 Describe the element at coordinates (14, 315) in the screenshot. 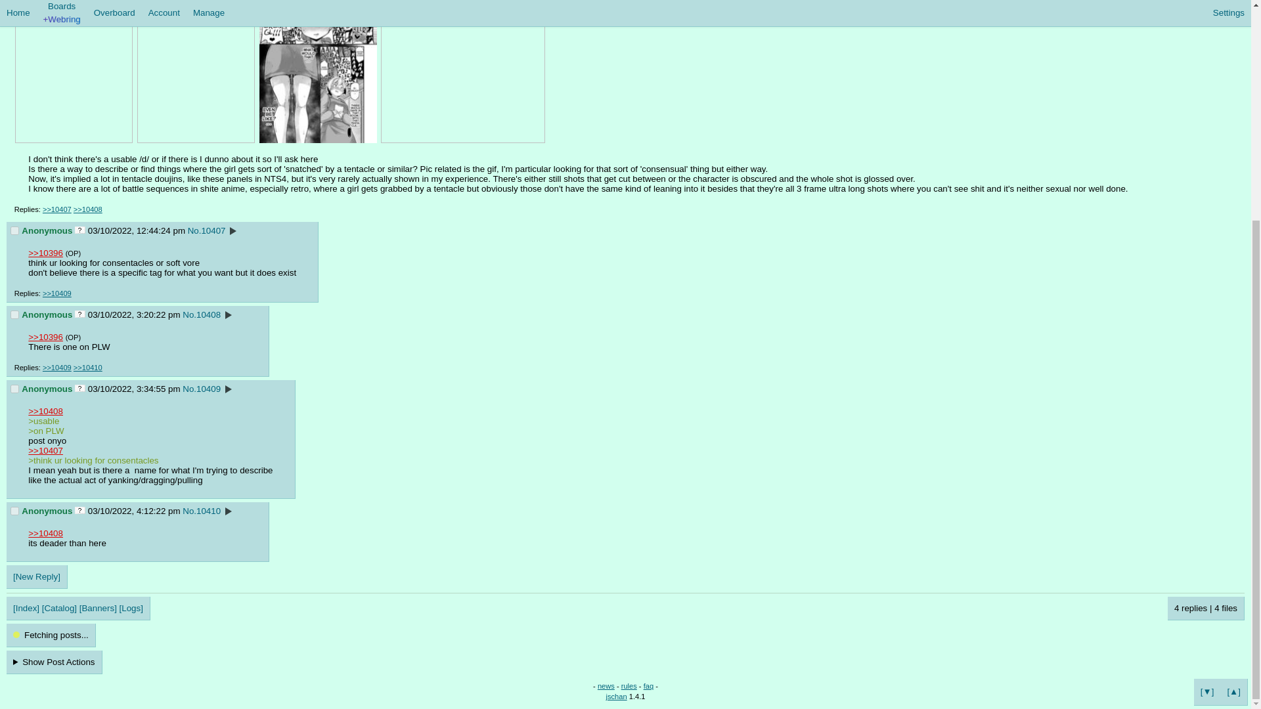

I see `10408` at that location.